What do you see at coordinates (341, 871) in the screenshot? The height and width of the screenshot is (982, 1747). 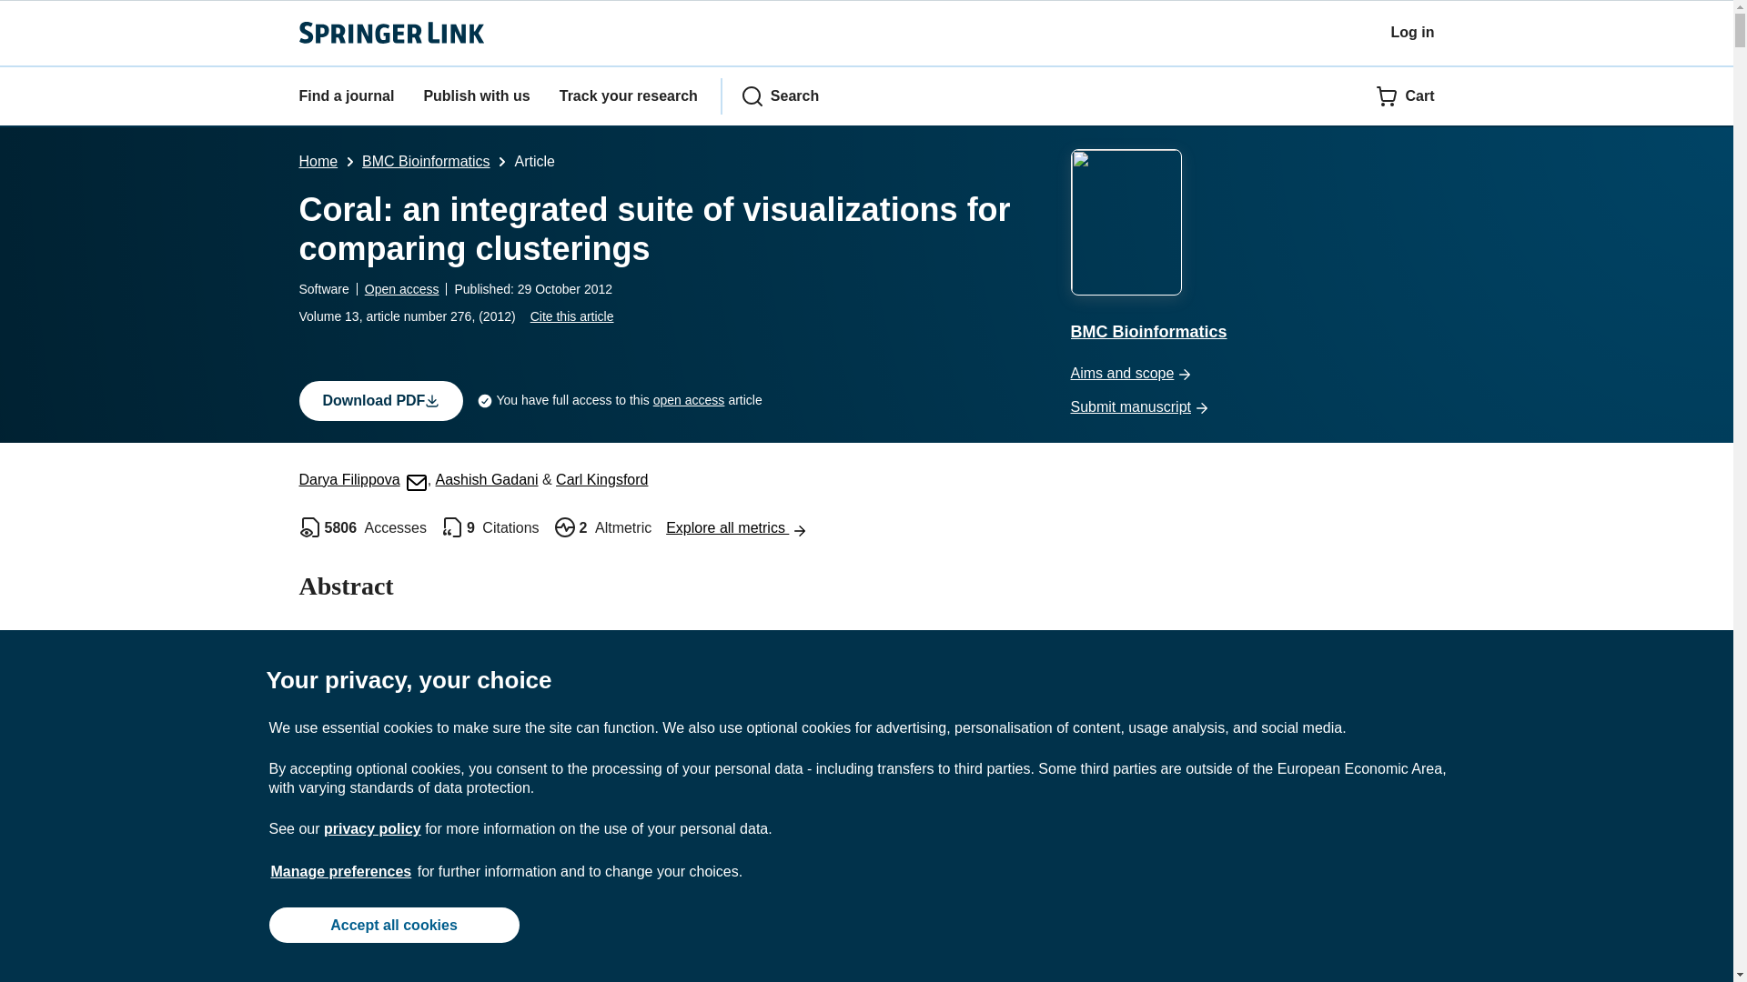 I see `Manage preferences` at bounding box center [341, 871].